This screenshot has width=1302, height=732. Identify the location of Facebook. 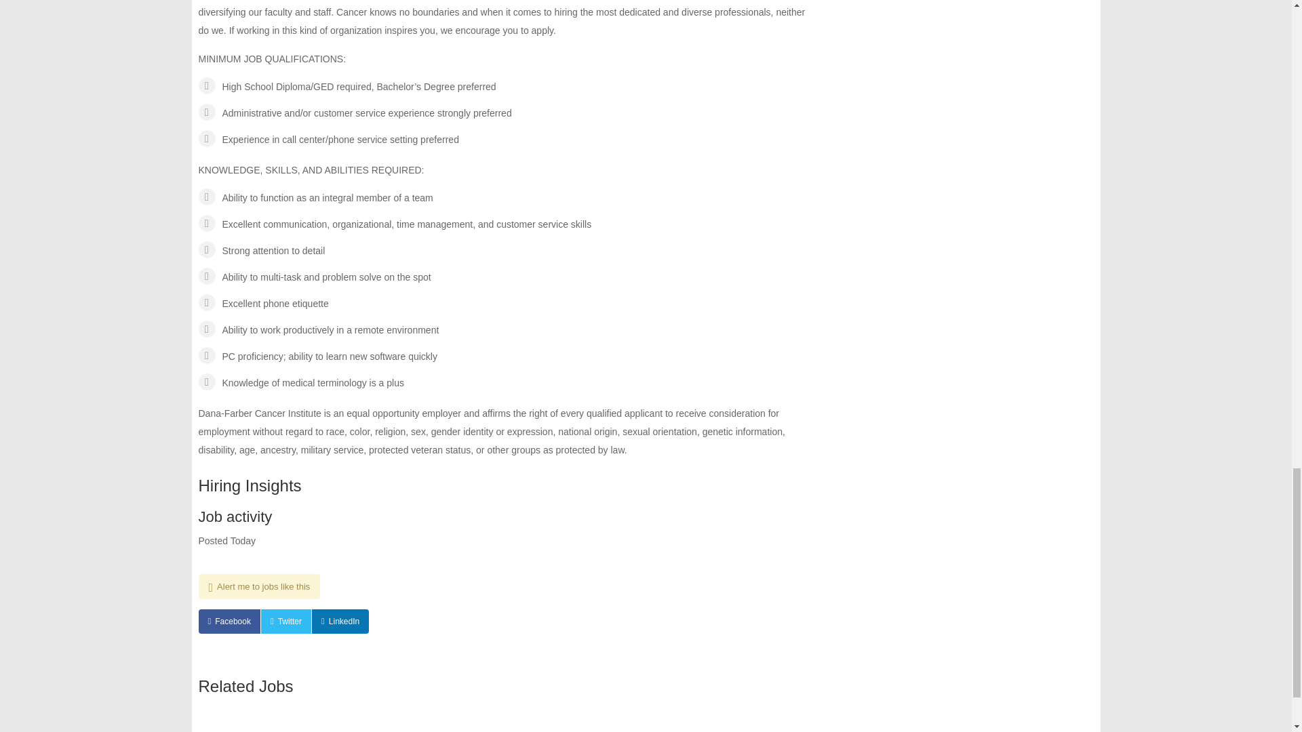
(228, 621).